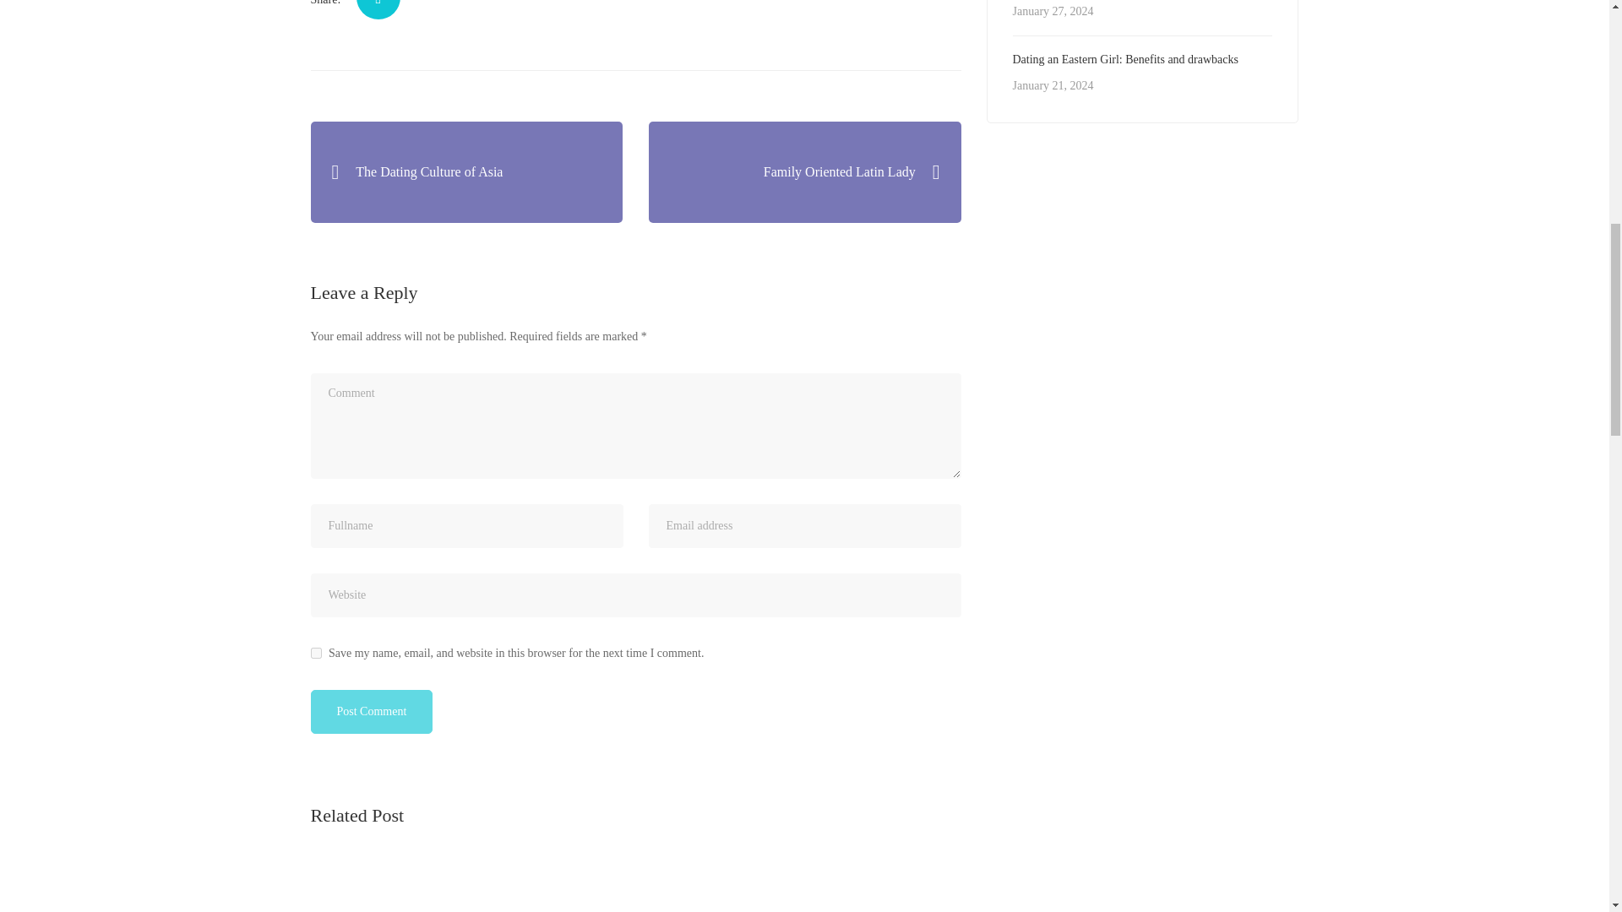 The width and height of the screenshot is (1622, 912). What do you see at coordinates (316, 652) in the screenshot?
I see `yes` at bounding box center [316, 652].